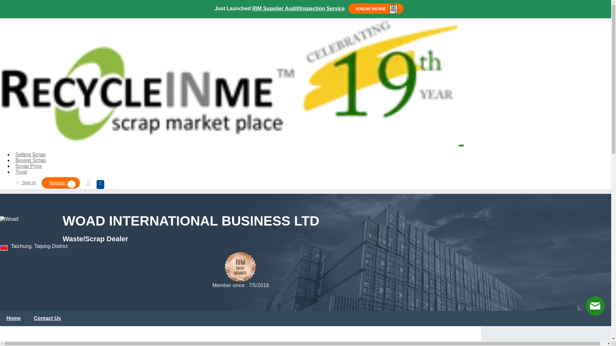 This screenshot has height=346, width=616. What do you see at coordinates (90, 184) in the screenshot?
I see `Inquiry Basket` at bounding box center [90, 184].